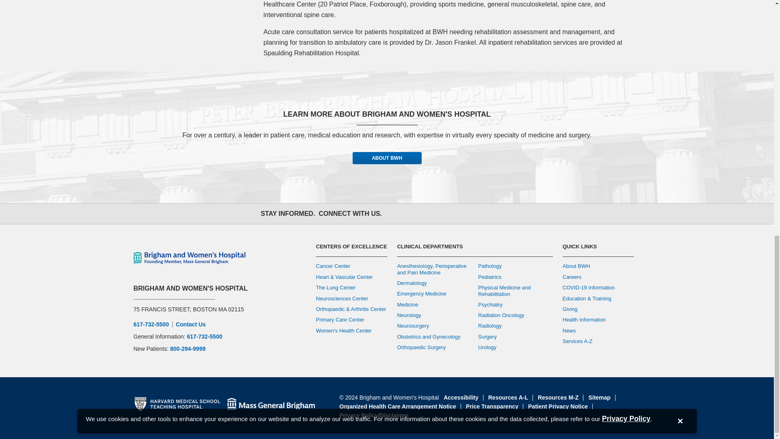  What do you see at coordinates (431, 214) in the screenshot?
I see `Instagram` at bounding box center [431, 214].